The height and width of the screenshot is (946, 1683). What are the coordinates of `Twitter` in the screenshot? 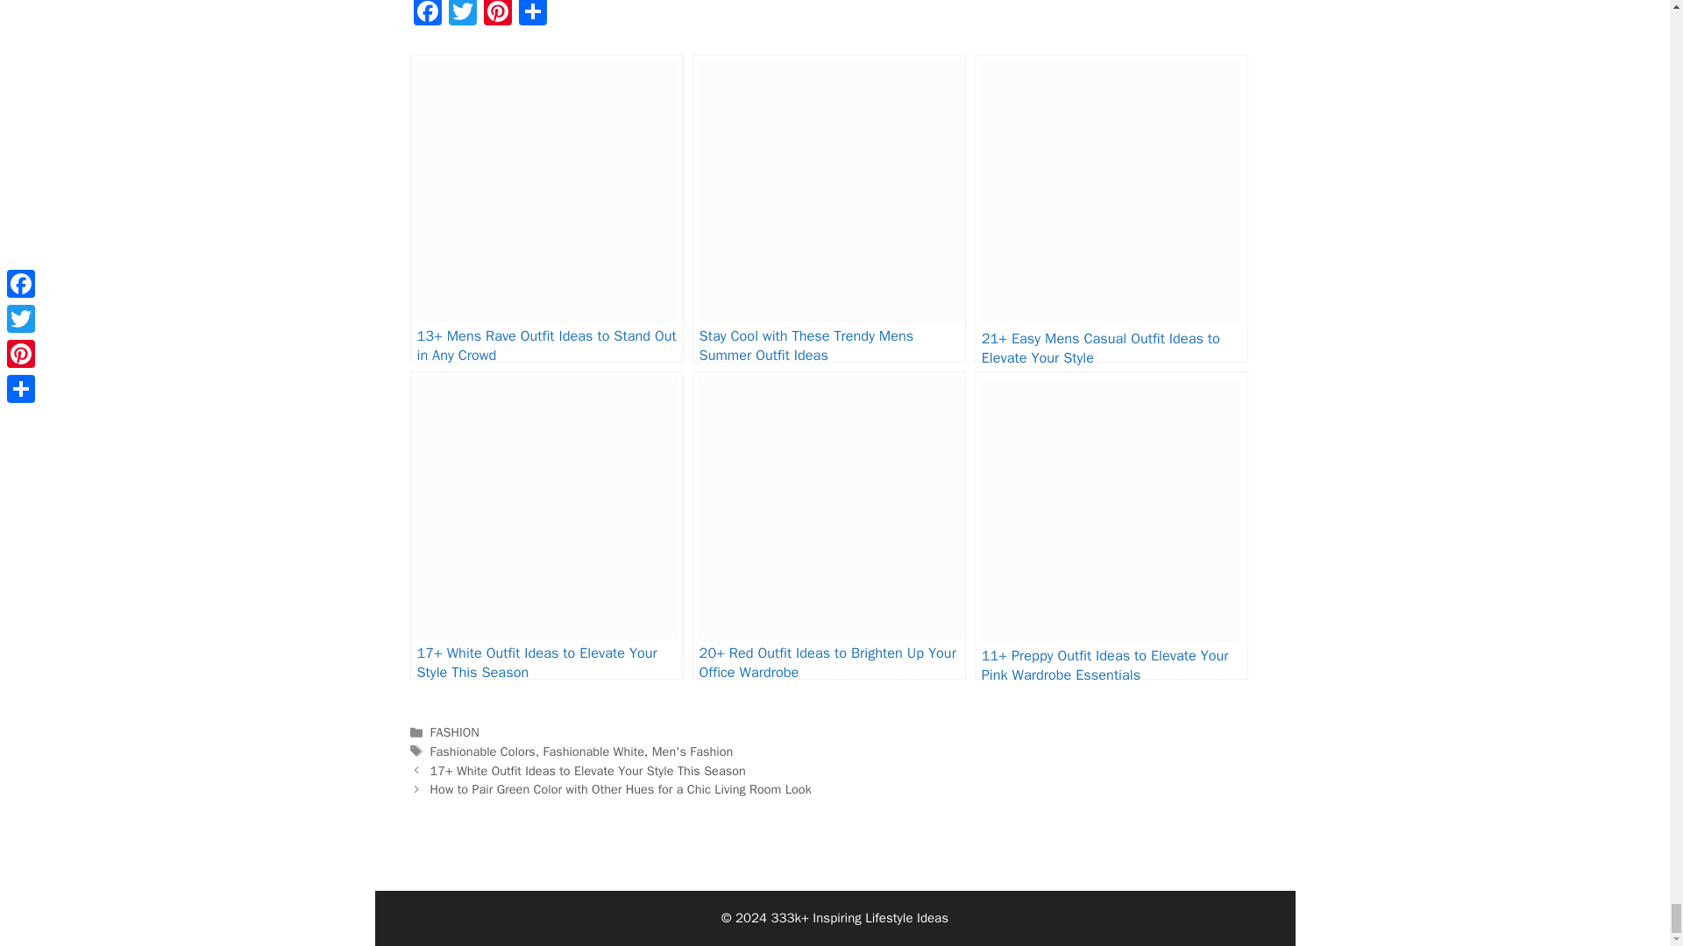 It's located at (463, 15).